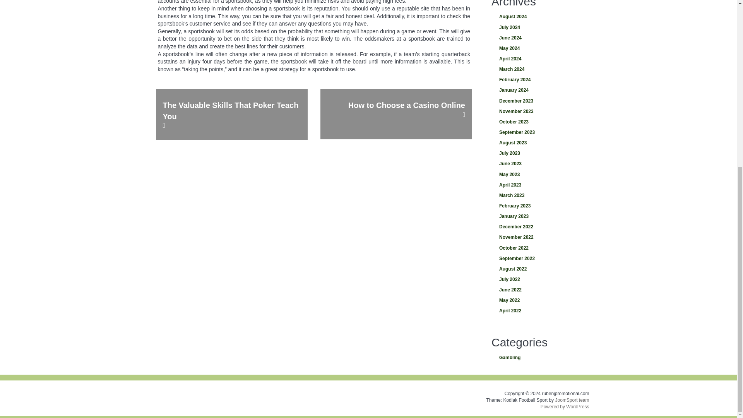  Describe the element at coordinates (538, 175) in the screenshot. I see `May 2023` at that location.